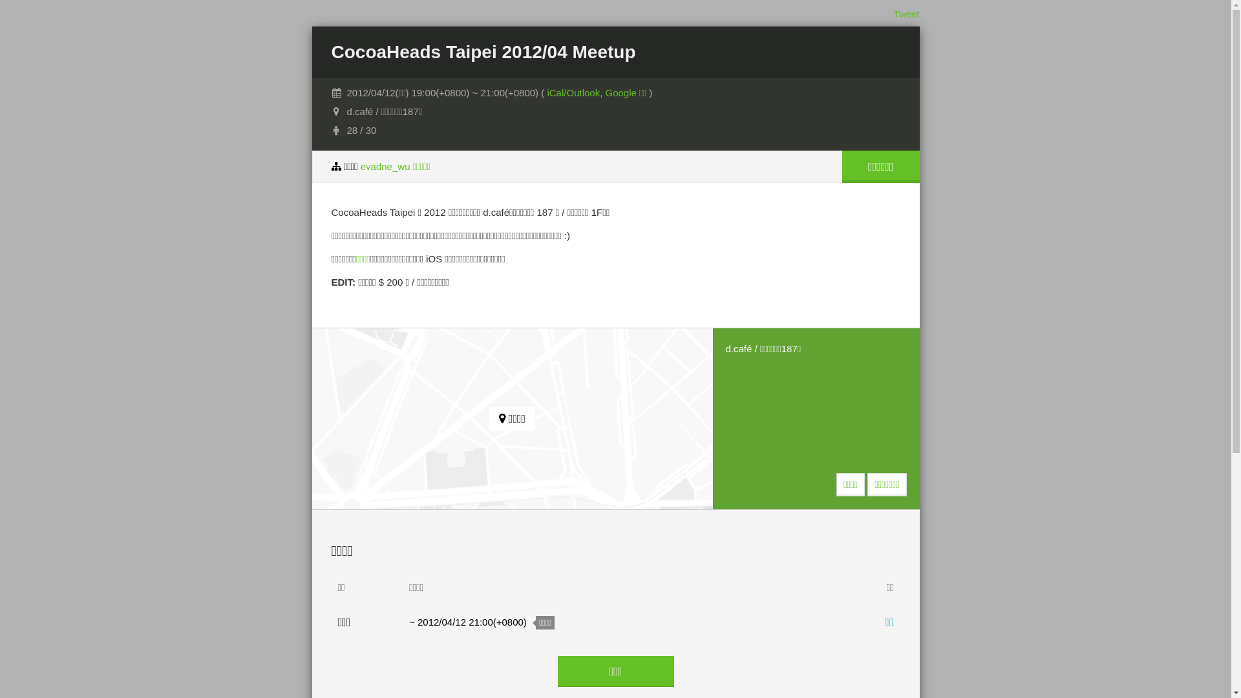 The height and width of the screenshot is (698, 1241). Describe the element at coordinates (906, 14) in the screenshot. I see `Tweet` at that location.